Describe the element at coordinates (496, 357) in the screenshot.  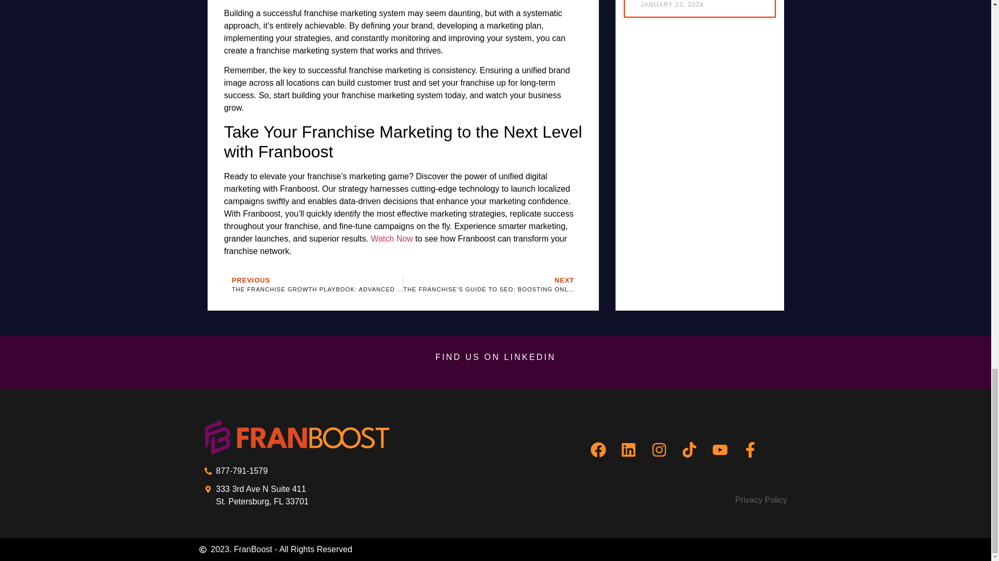
I see `FIND US ON LINKEDIN` at that location.